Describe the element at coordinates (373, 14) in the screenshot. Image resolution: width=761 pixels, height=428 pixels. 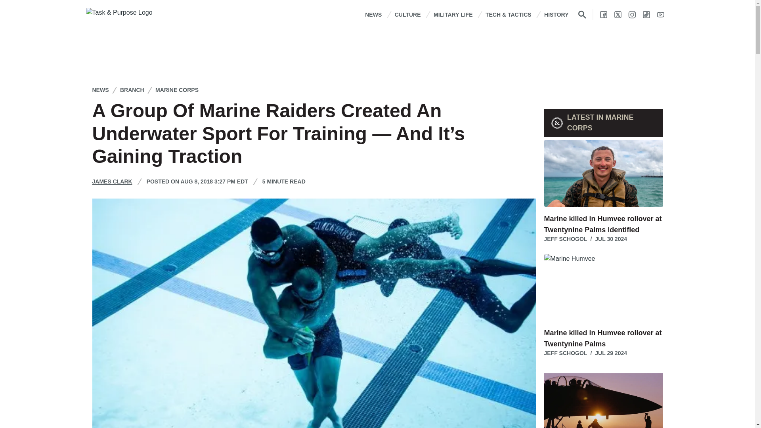
I see `NEWS` at that location.